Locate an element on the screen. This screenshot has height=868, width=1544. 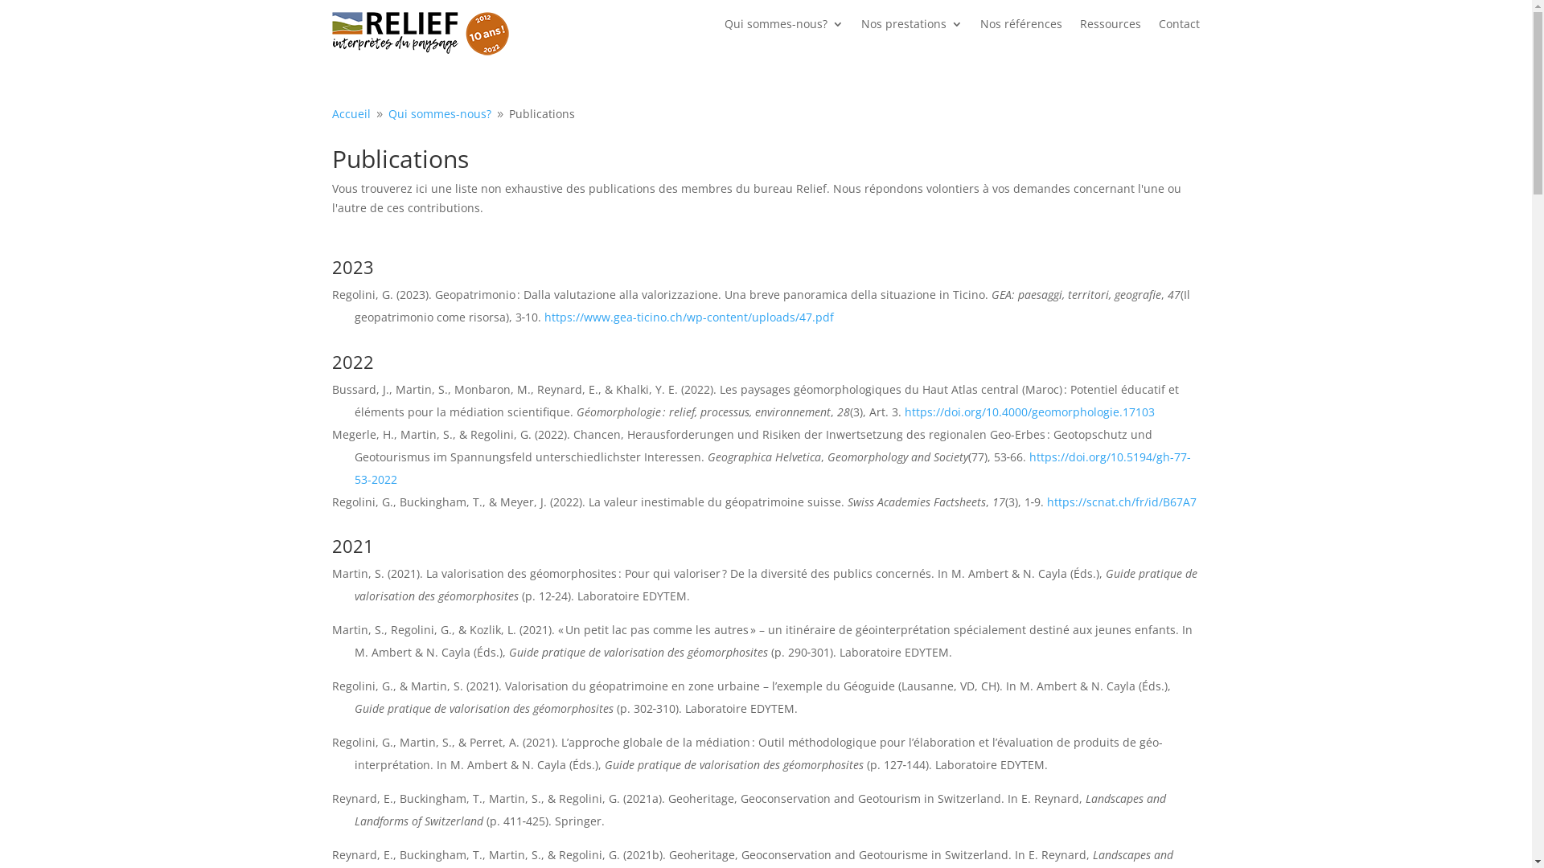
Contact is located at coordinates (1179, 27).